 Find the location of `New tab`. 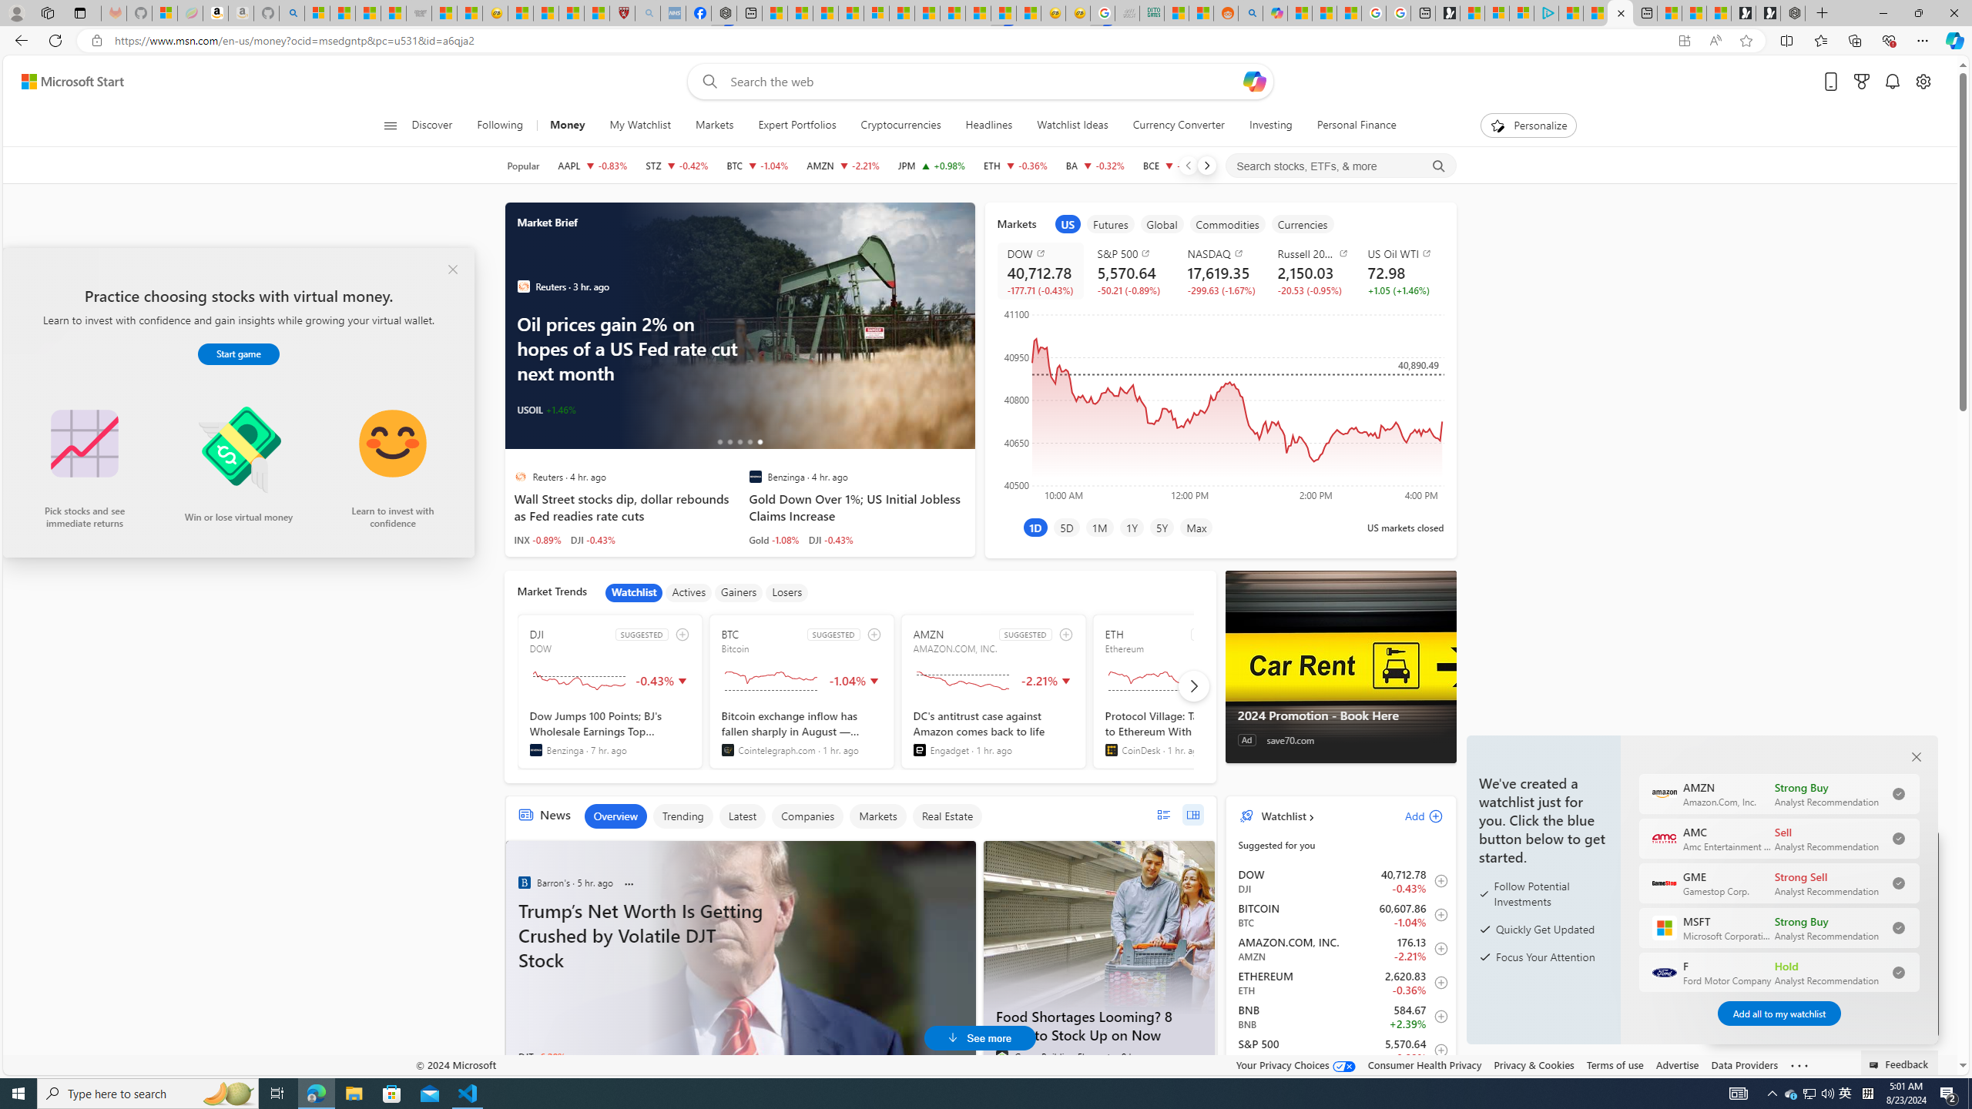

New tab is located at coordinates (1645, 13).